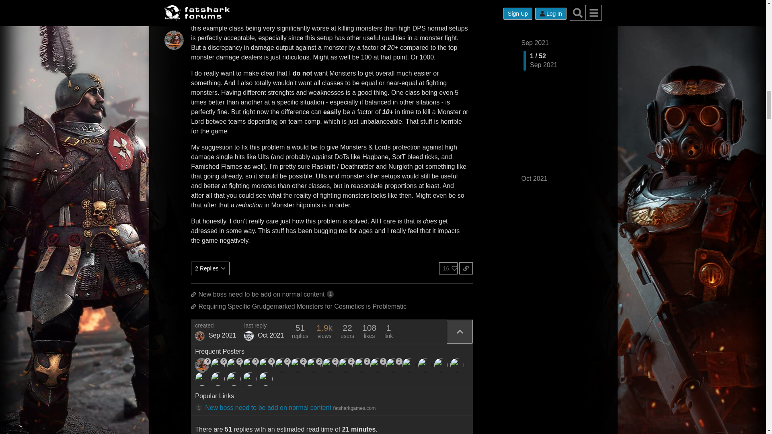 This screenshot has width=772, height=434. What do you see at coordinates (466, 268) in the screenshot?
I see `copy a link to this post to clipboard` at bounding box center [466, 268].